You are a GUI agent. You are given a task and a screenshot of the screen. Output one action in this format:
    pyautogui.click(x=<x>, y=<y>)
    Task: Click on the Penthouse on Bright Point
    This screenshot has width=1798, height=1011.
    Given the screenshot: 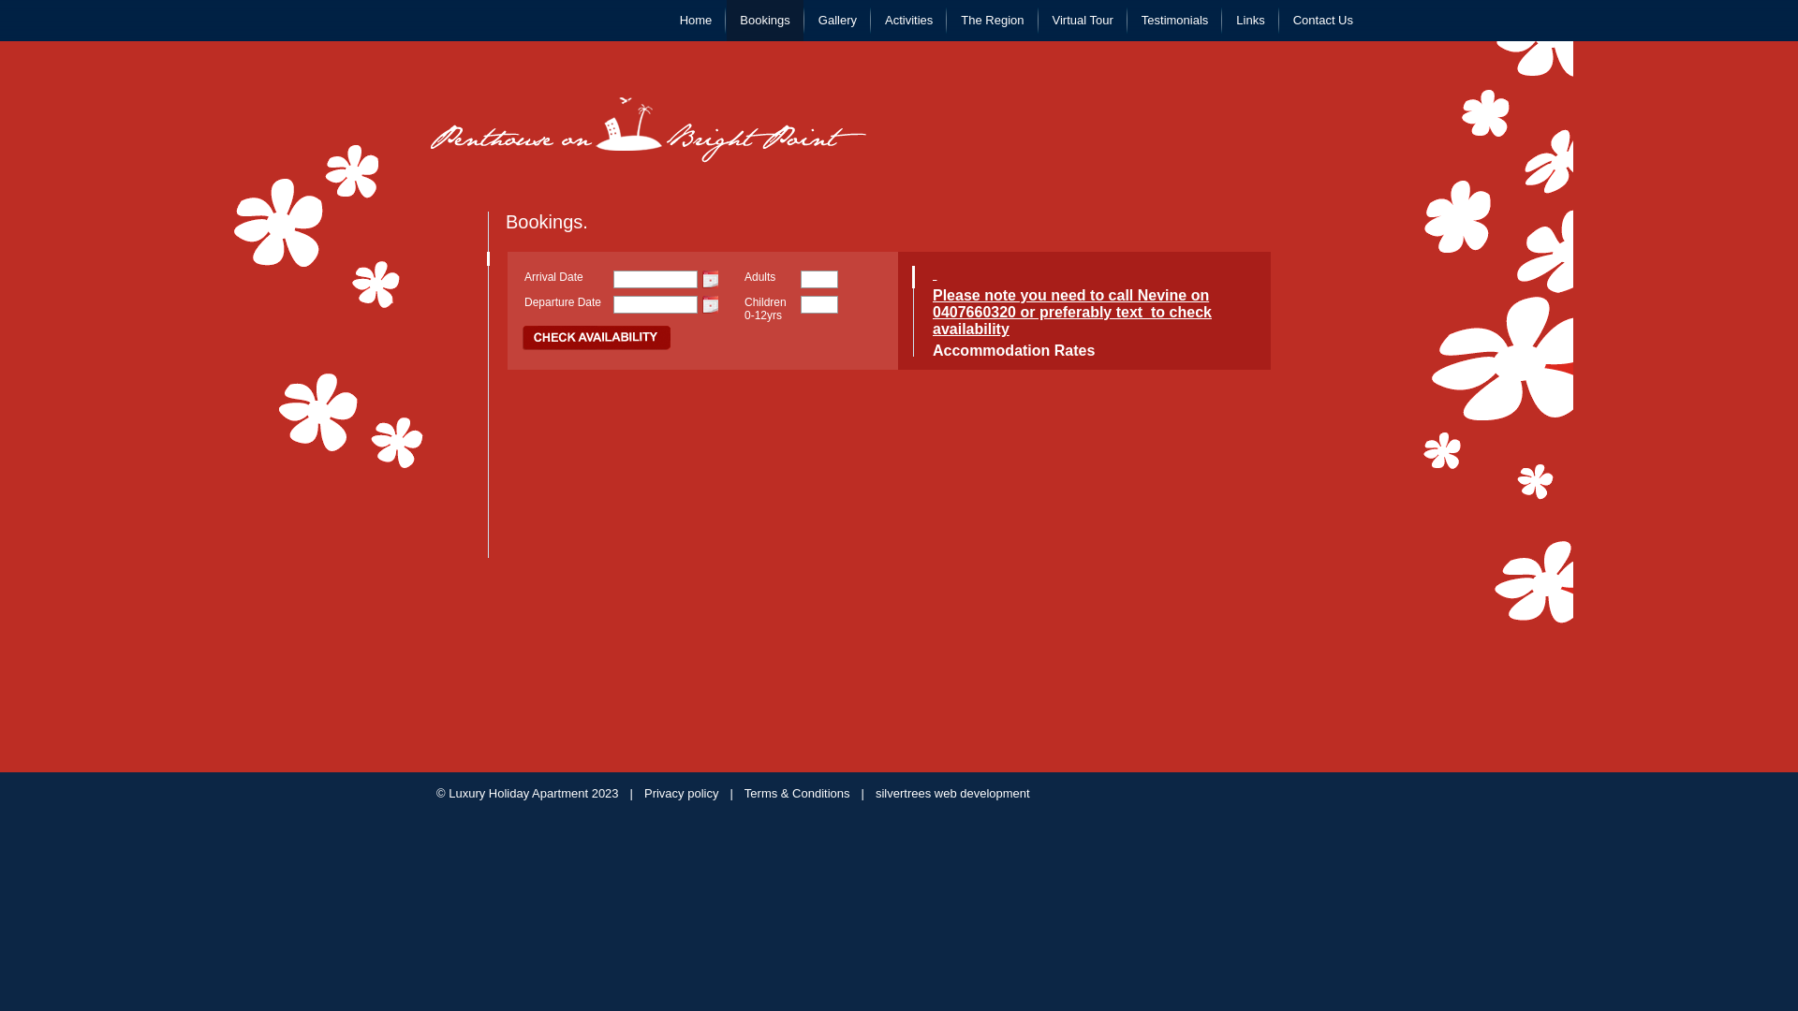 What is the action you would take?
    pyautogui.click(x=648, y=130)
    